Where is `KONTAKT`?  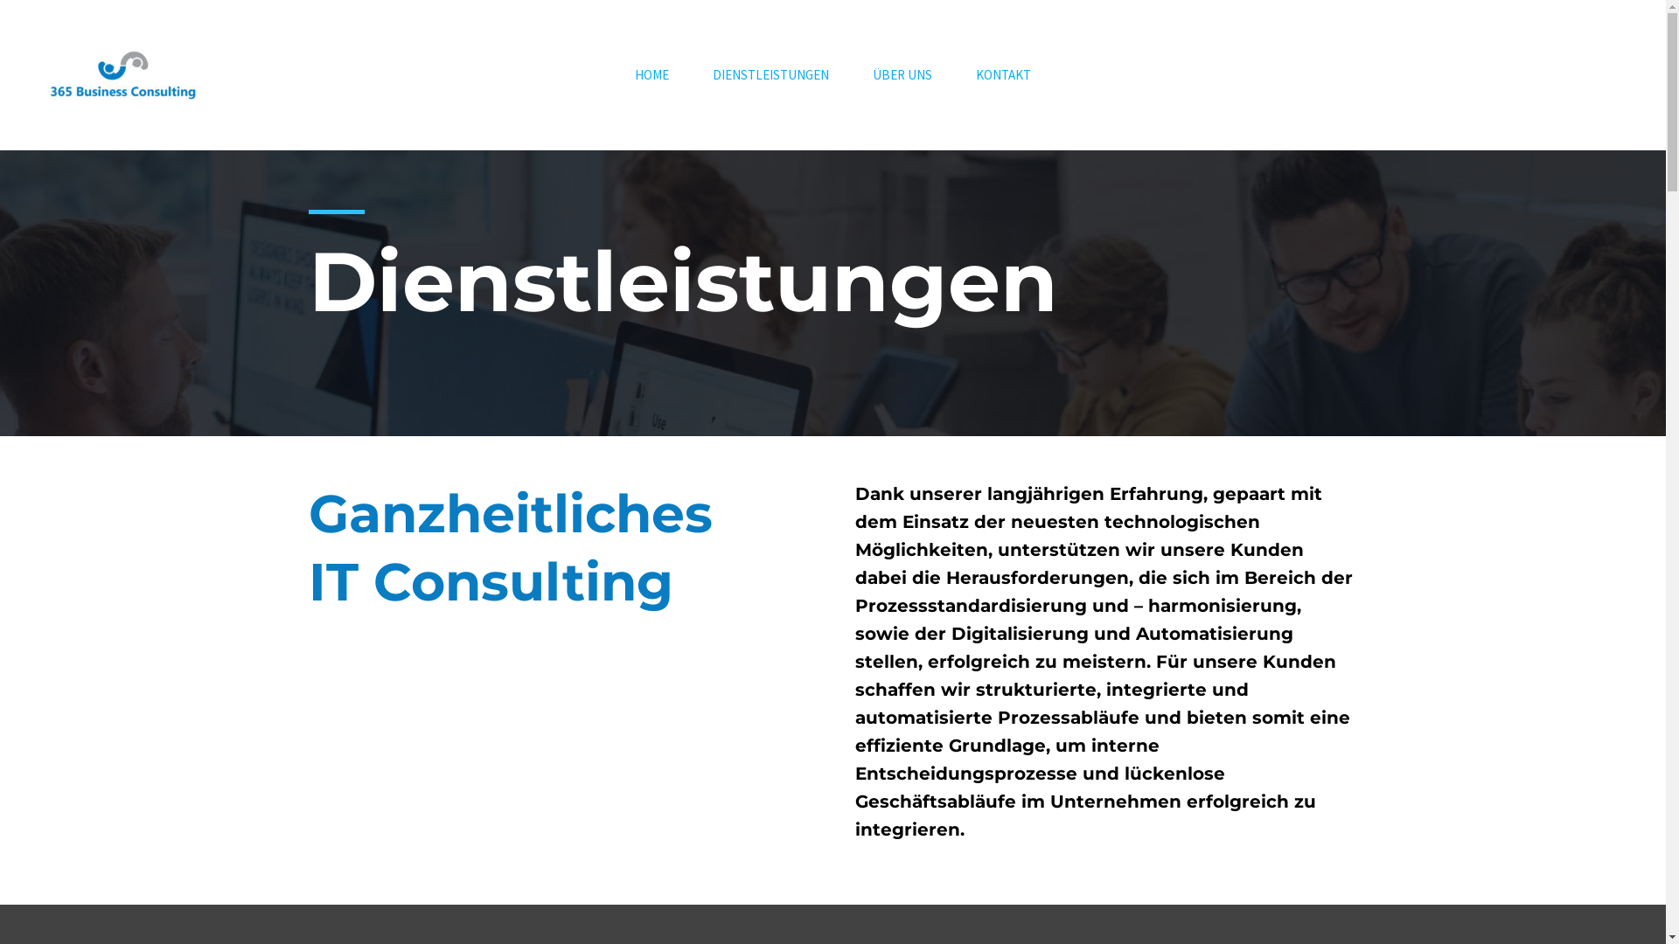
KONTAKT is located at coordinates (1004, 75).